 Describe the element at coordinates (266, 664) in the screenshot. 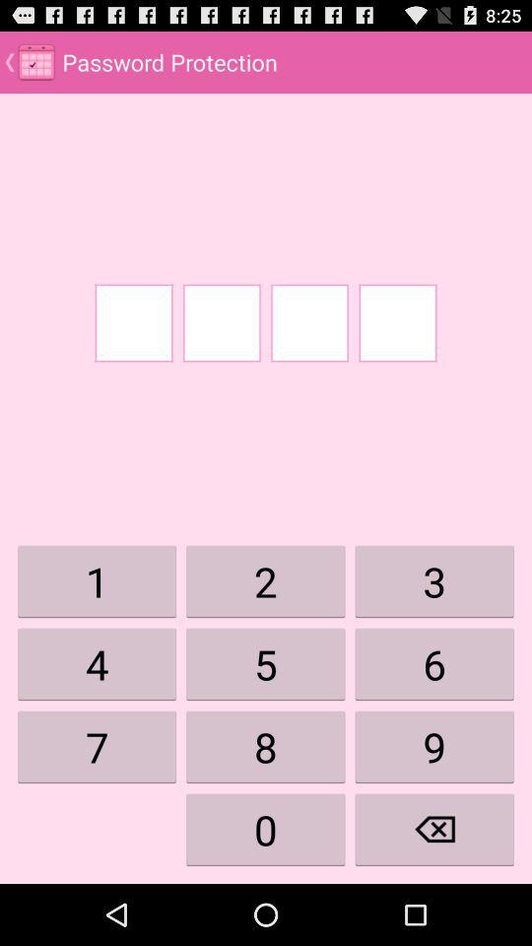

I see `click on the digit 5` at that location.